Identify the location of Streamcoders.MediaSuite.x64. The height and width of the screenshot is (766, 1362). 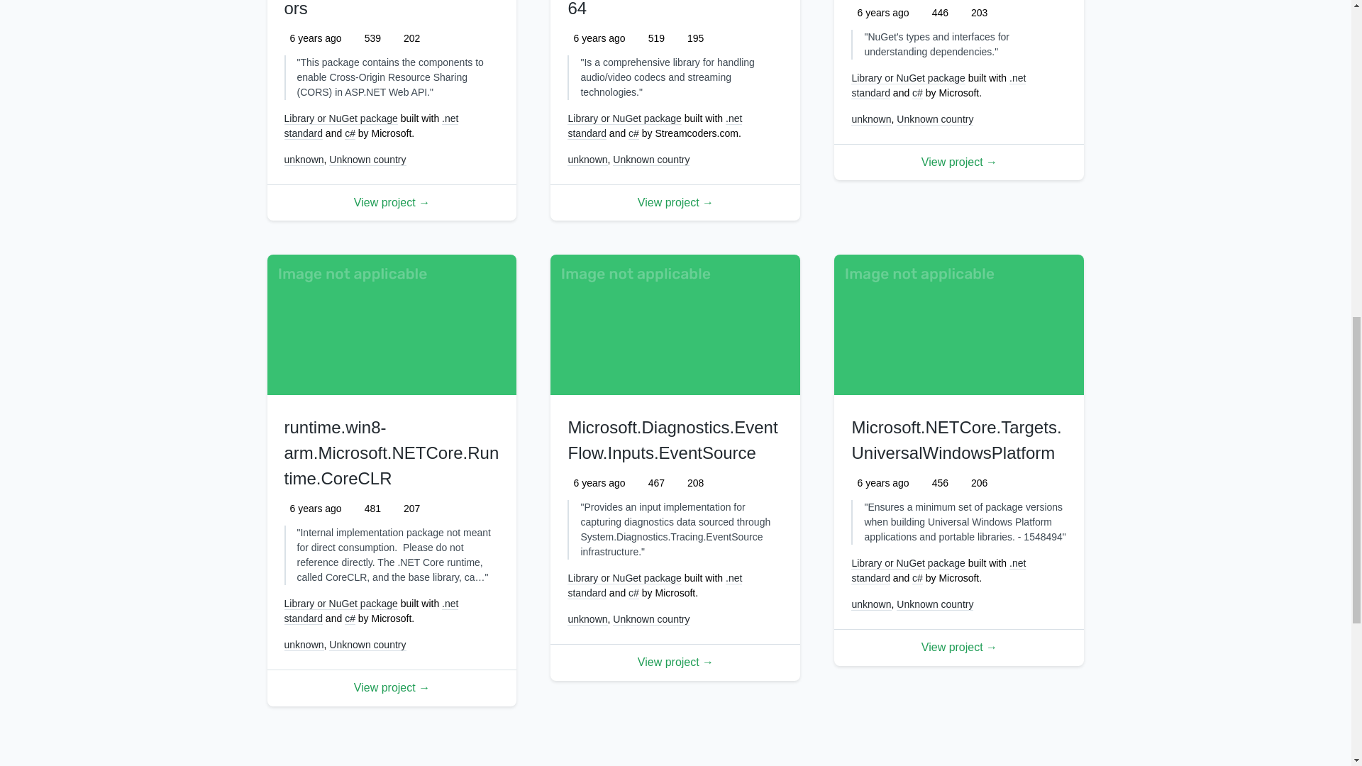
(672, 9).